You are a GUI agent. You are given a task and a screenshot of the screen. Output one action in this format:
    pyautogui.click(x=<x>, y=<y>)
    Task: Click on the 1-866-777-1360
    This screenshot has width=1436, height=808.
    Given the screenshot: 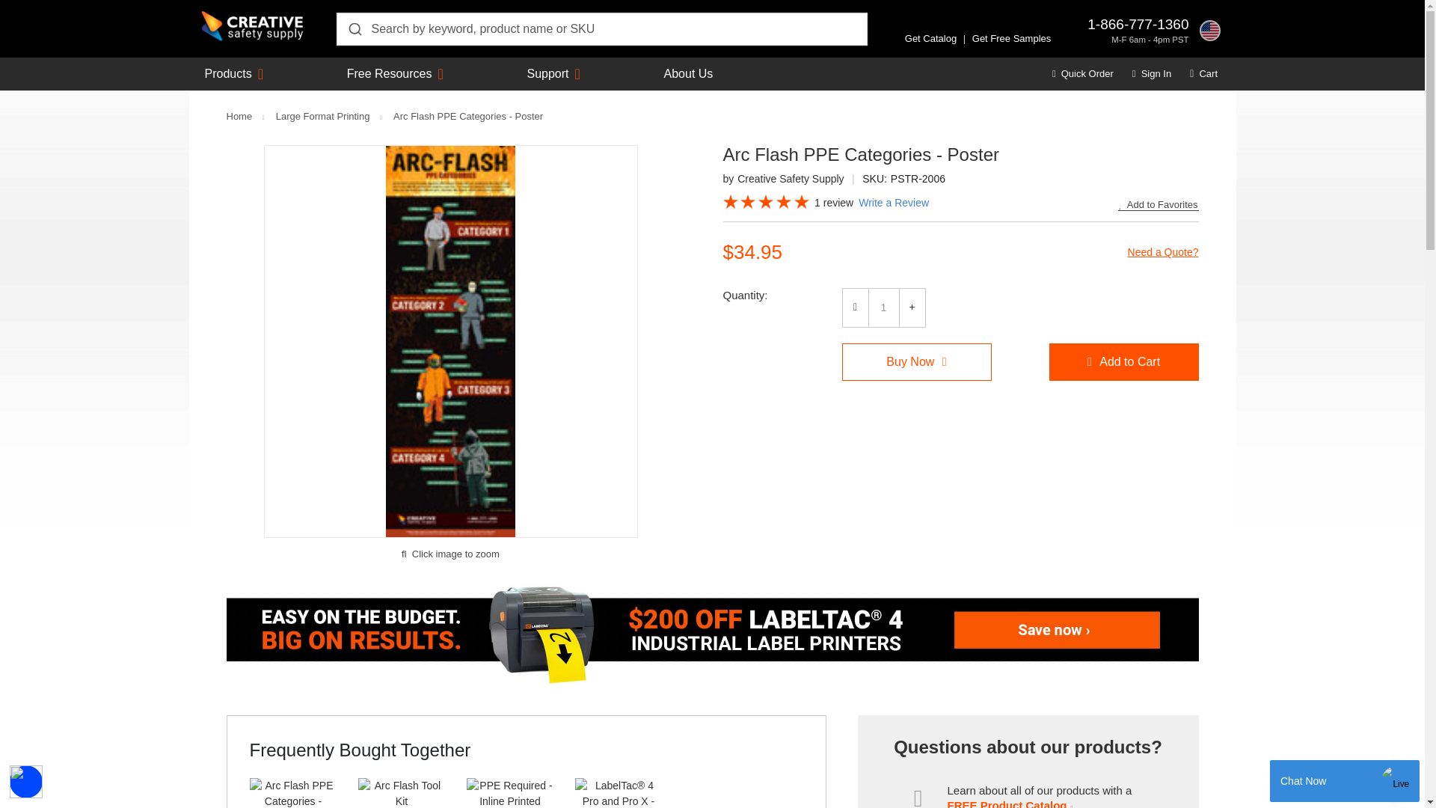 What is the action you would take?
    pyautogui.click(x=1138, y=24)
    